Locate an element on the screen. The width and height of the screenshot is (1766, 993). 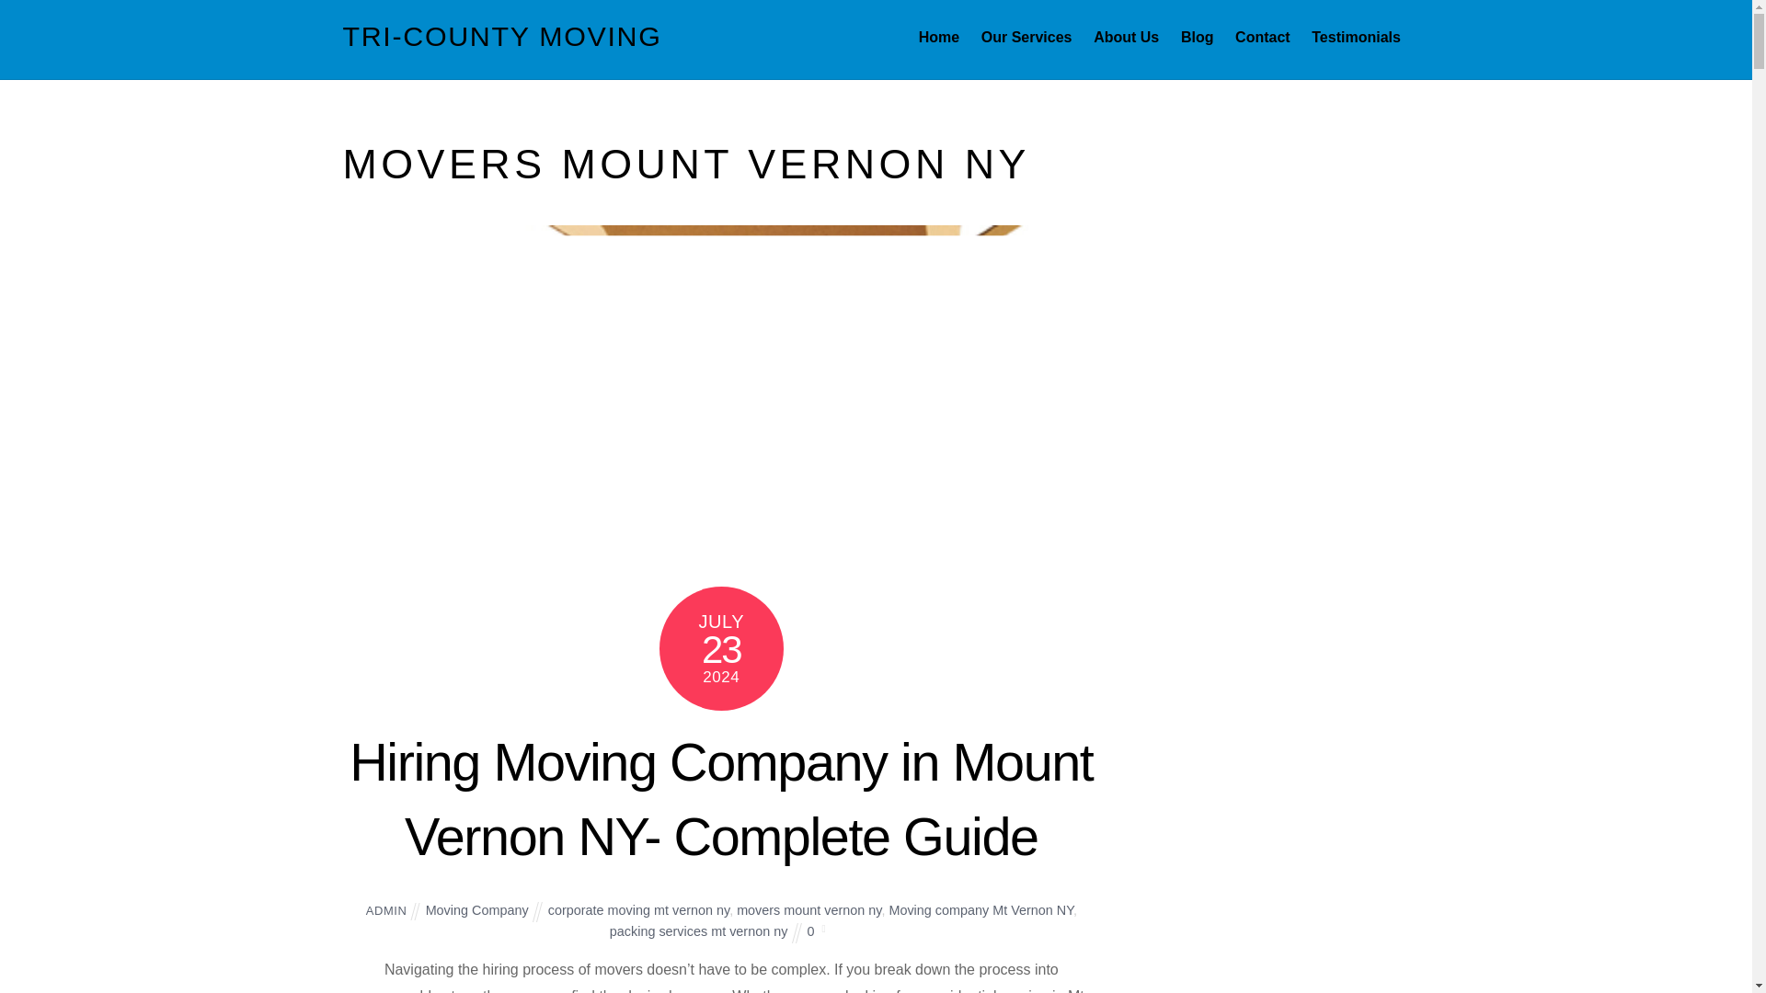
TRI-COUNTY MOVING is located at coordinates (501, 35).